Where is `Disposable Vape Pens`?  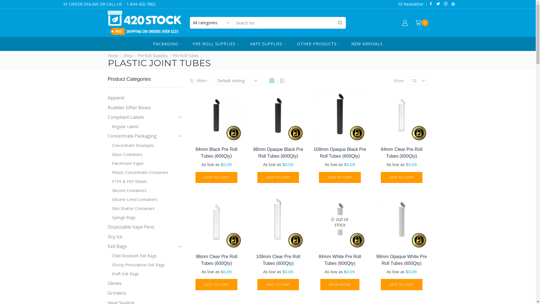
Disposable Vape Pens is located at coordinates (131, 227).